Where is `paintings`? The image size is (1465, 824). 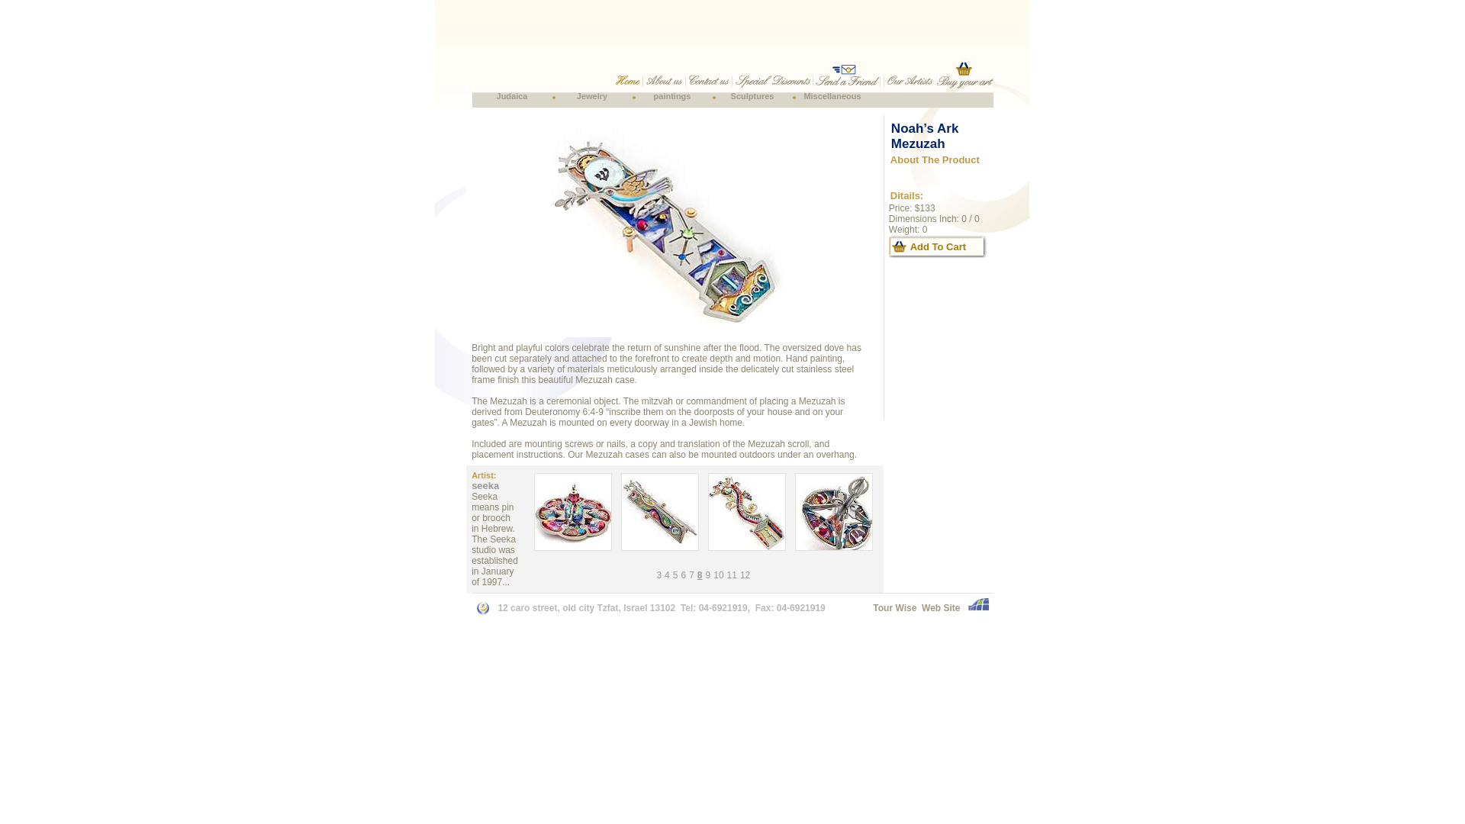 paintings is located at coordinates (672, 95).